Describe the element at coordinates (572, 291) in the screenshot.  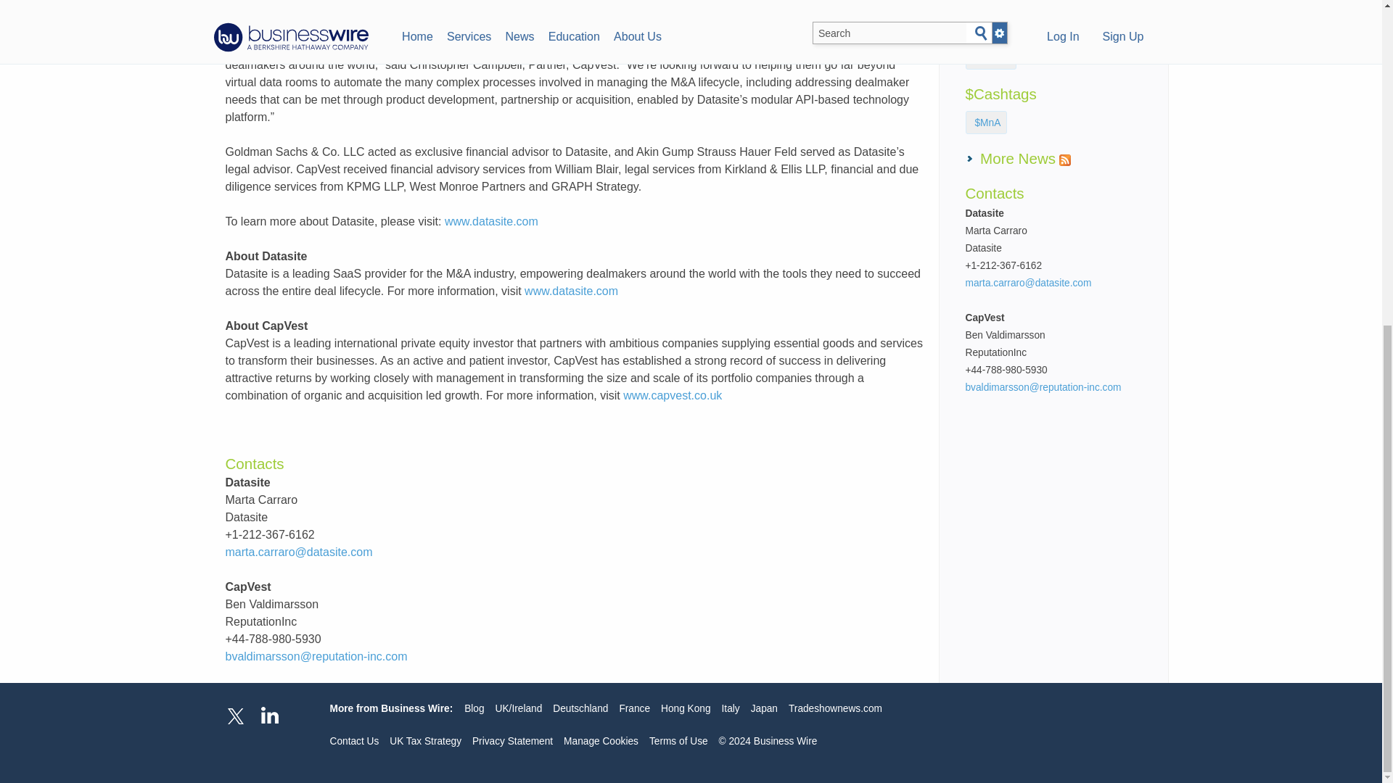
I see `www.datasite.com` at that location.